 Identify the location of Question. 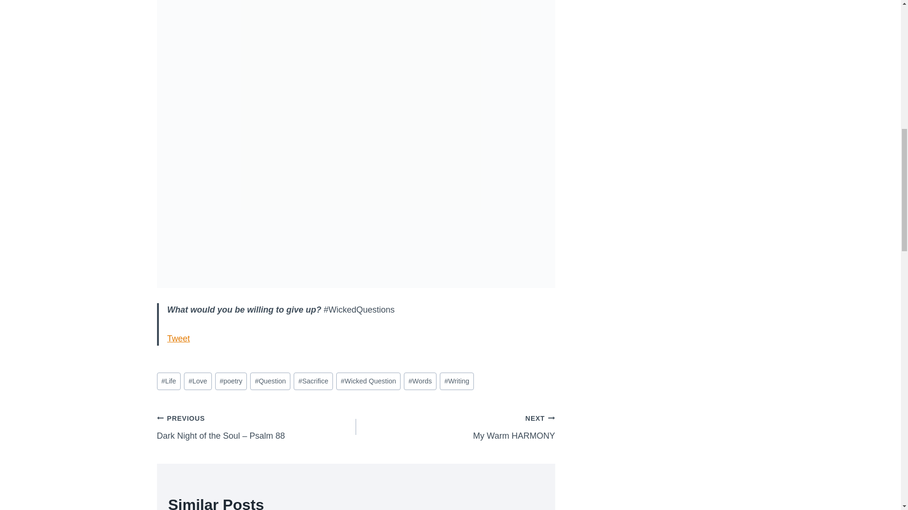
(368, 382).